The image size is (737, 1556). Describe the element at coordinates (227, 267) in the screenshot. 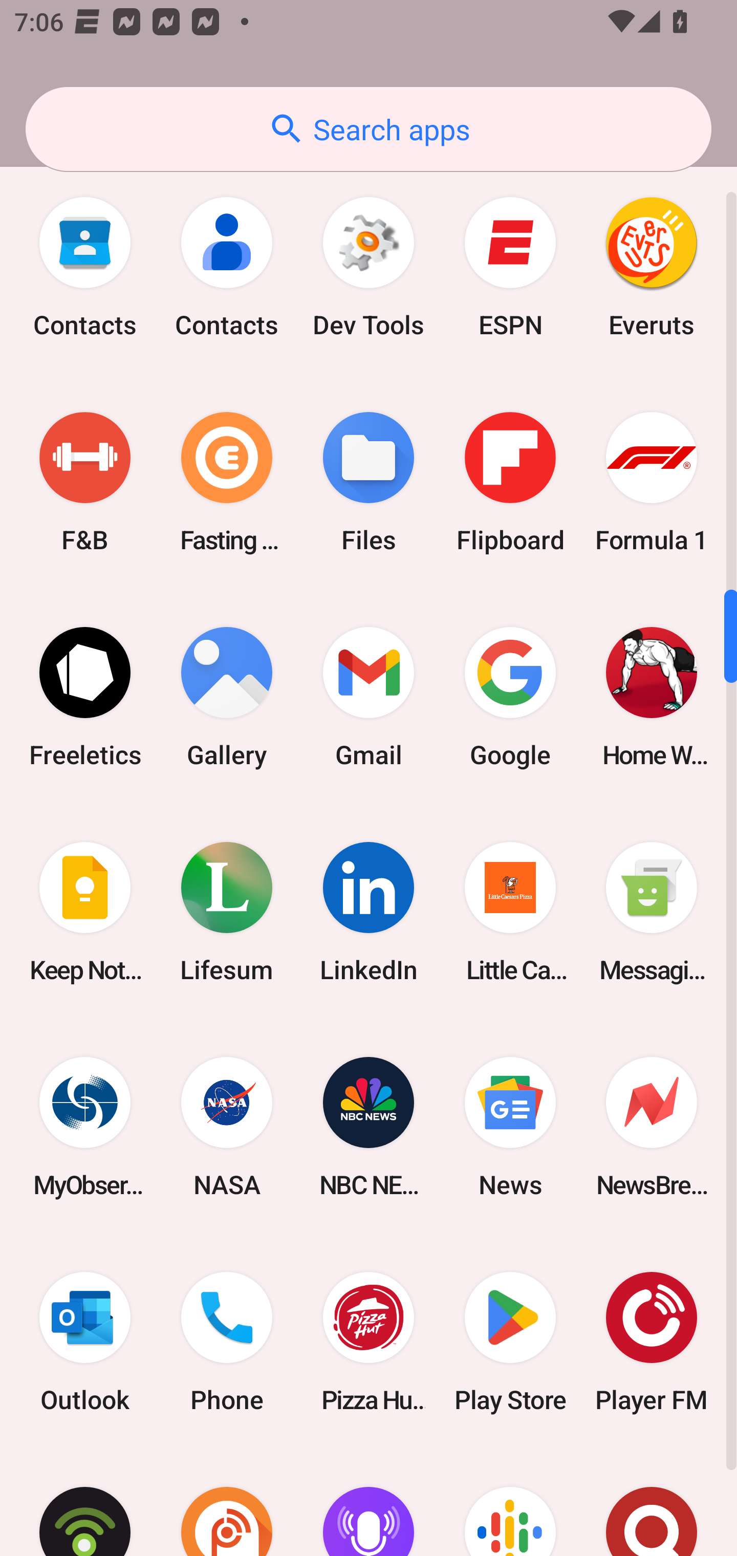

I see `Contacts` at that location.